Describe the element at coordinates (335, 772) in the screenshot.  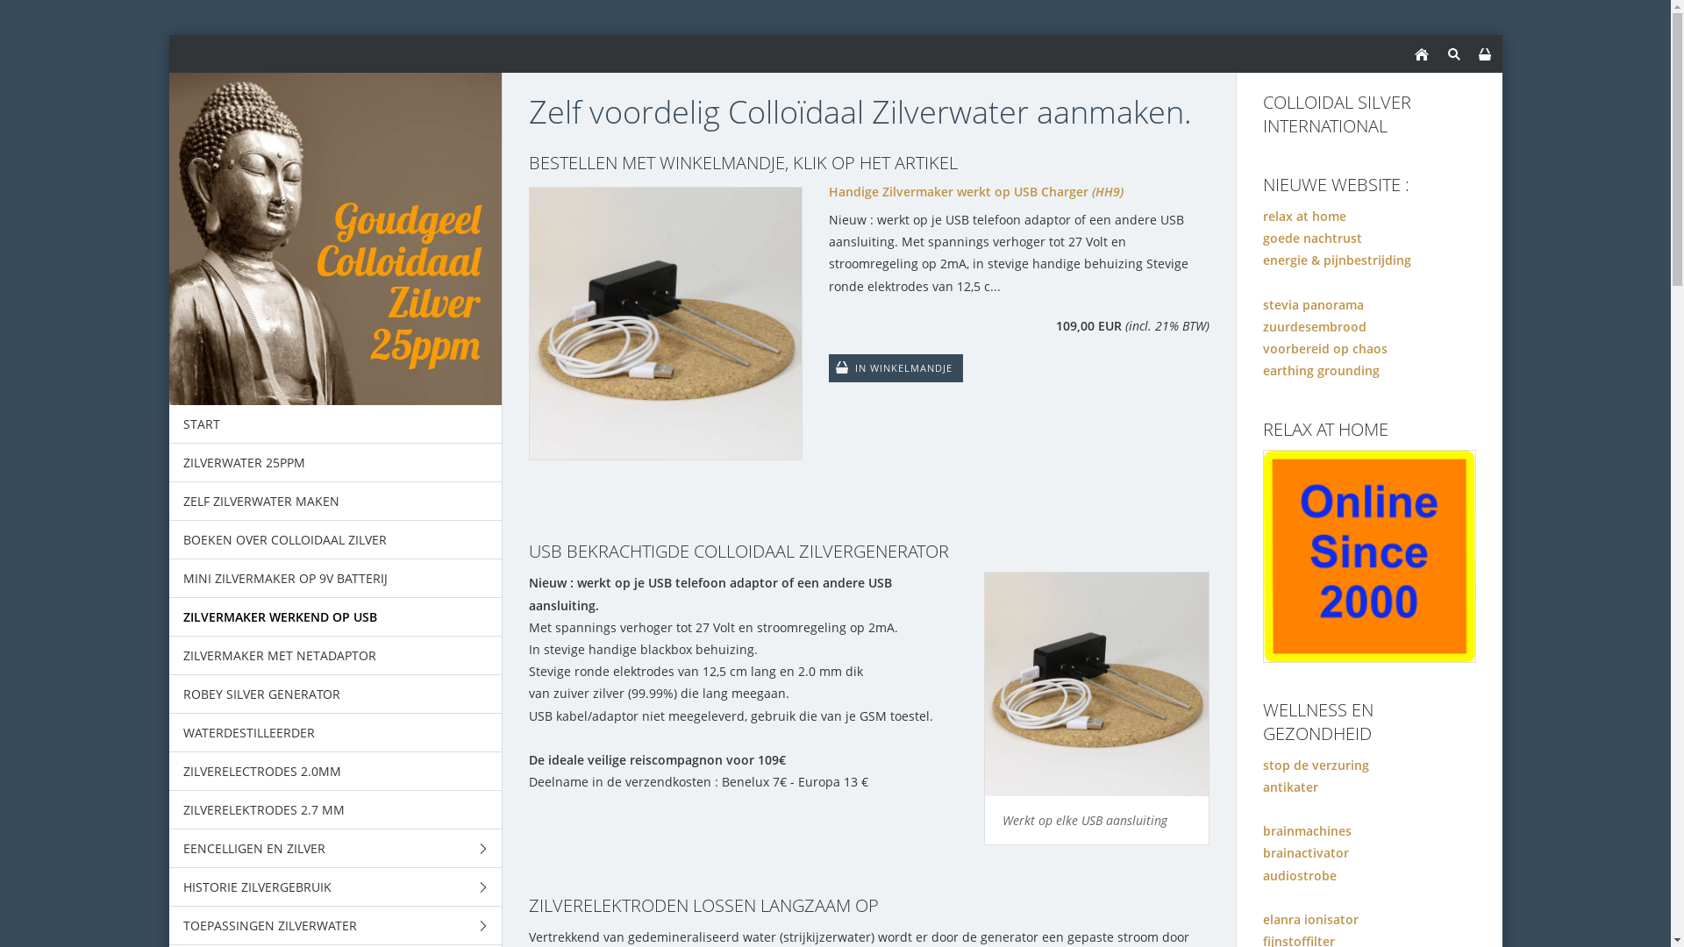
I see `ZILVERELECTRODES 2.0MM` at that location.